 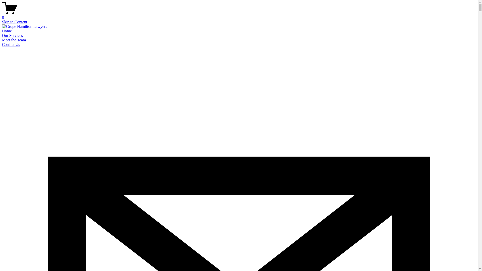 I want to click on Our Services, so click(x=13, y=36).